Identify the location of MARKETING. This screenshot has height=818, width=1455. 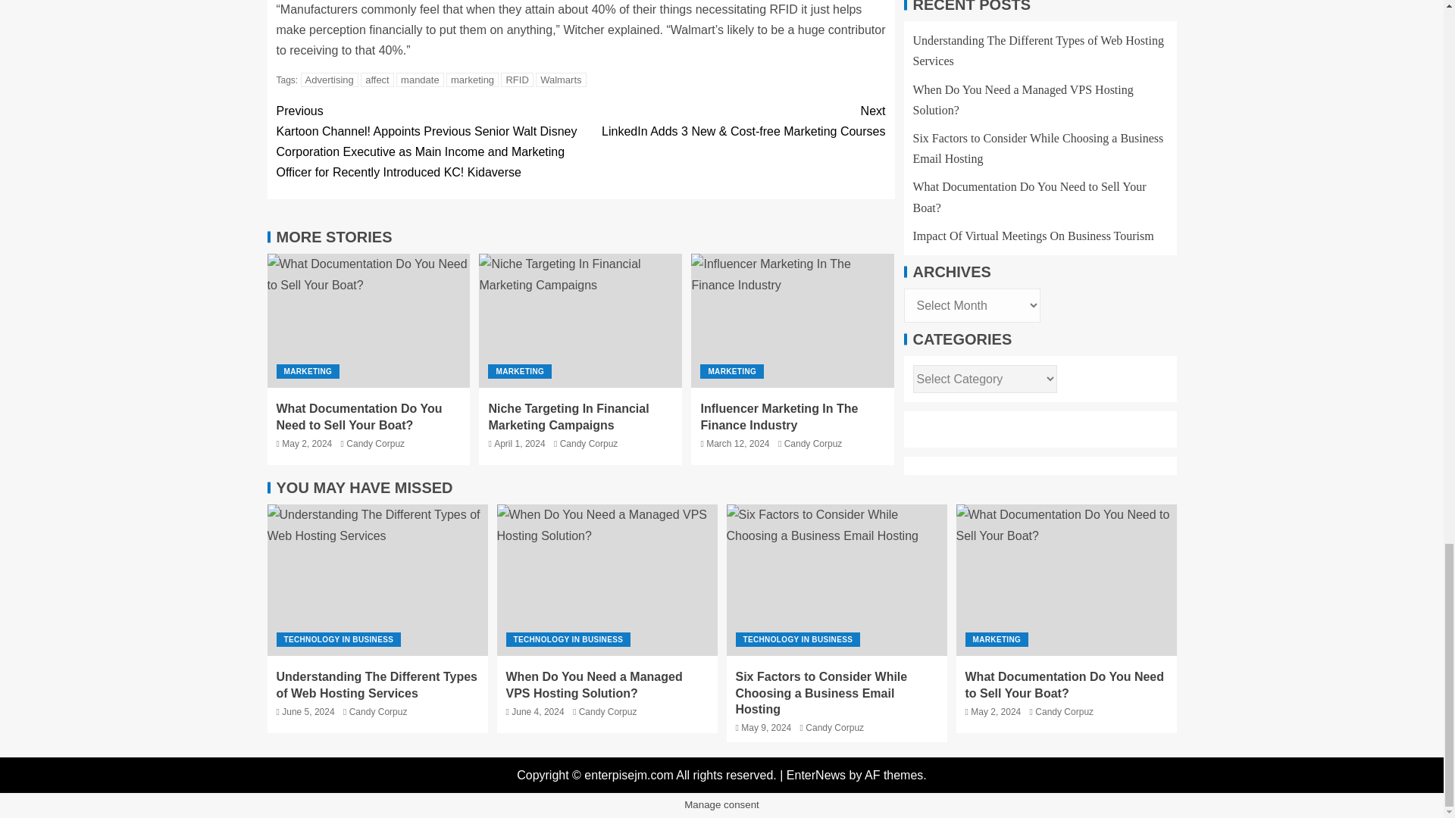
(308, 371).